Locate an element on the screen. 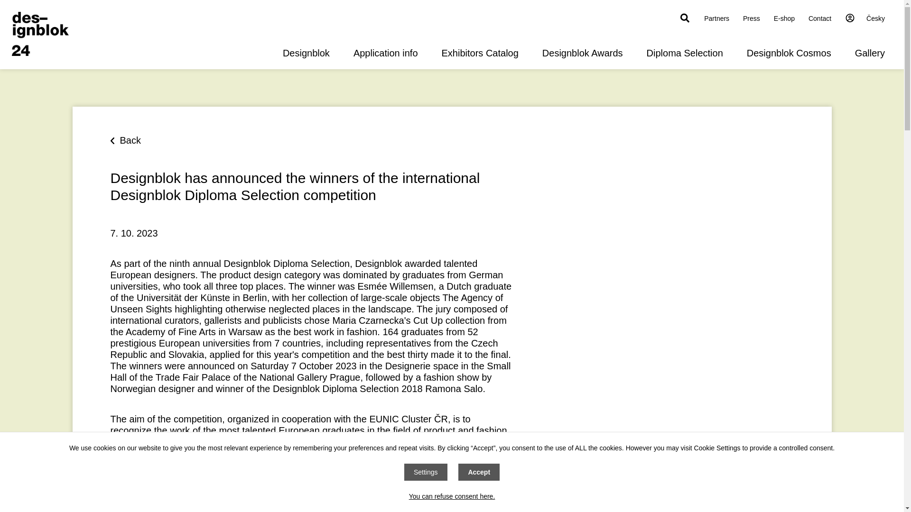 The height and width of the screenshot is (512, 911). E-shop is located at coordinates (784, 18).